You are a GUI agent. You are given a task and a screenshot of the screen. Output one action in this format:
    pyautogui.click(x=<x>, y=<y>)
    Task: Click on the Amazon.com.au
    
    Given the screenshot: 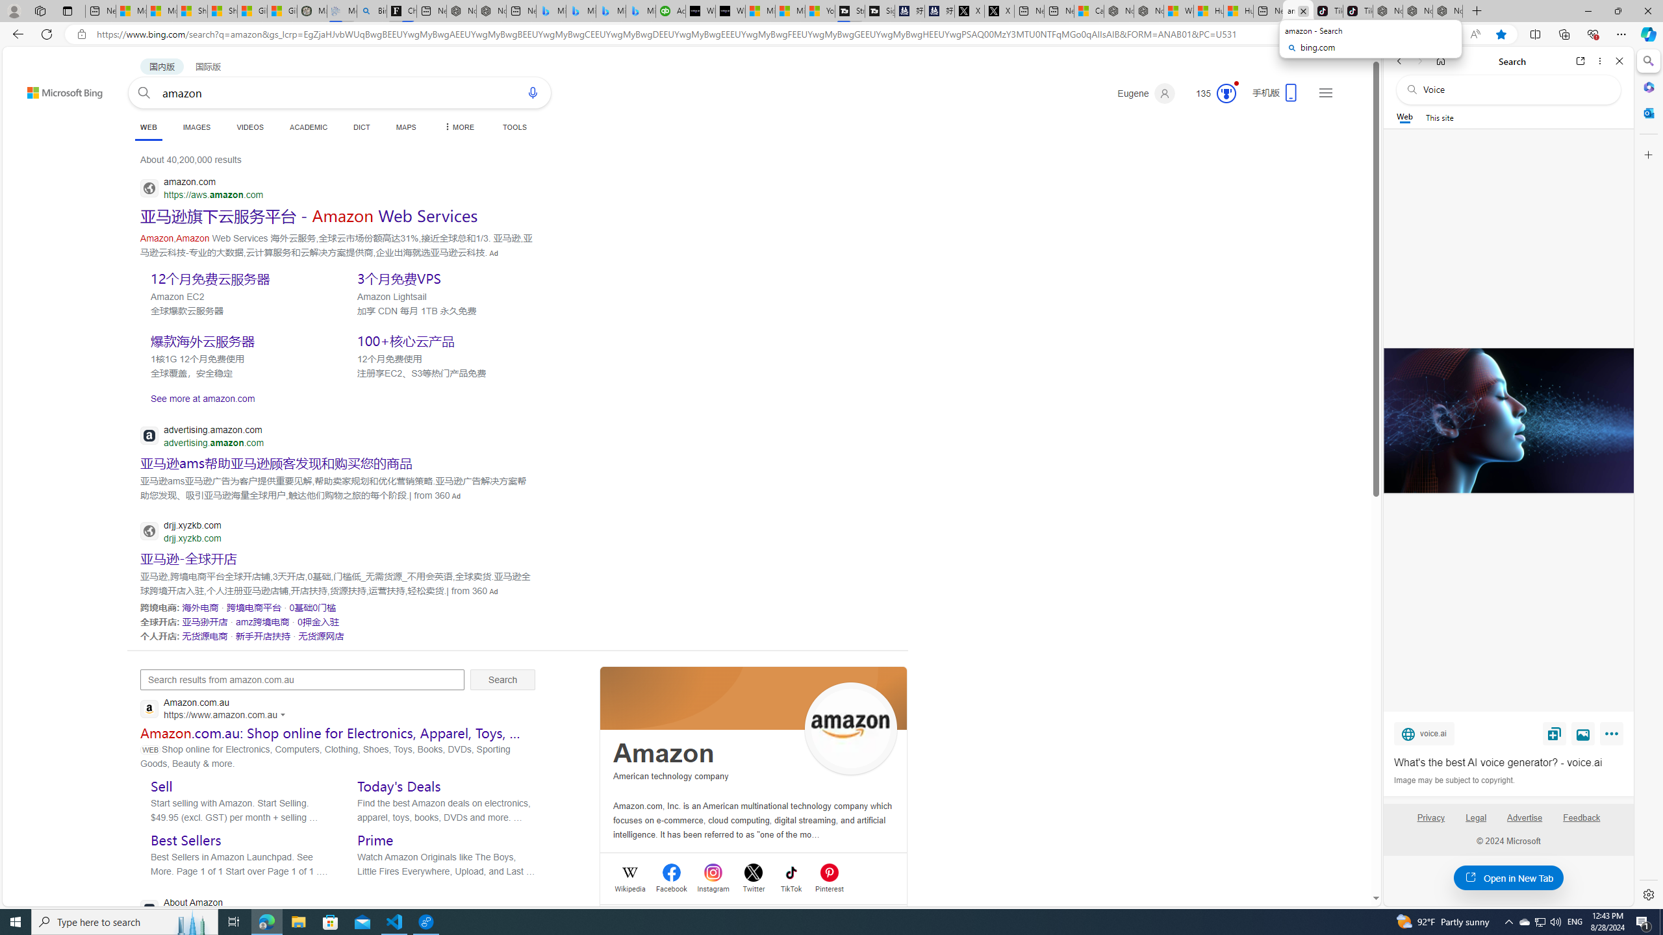 What is the action you would take?
    pyautogui.click(x=216, y=709)
    